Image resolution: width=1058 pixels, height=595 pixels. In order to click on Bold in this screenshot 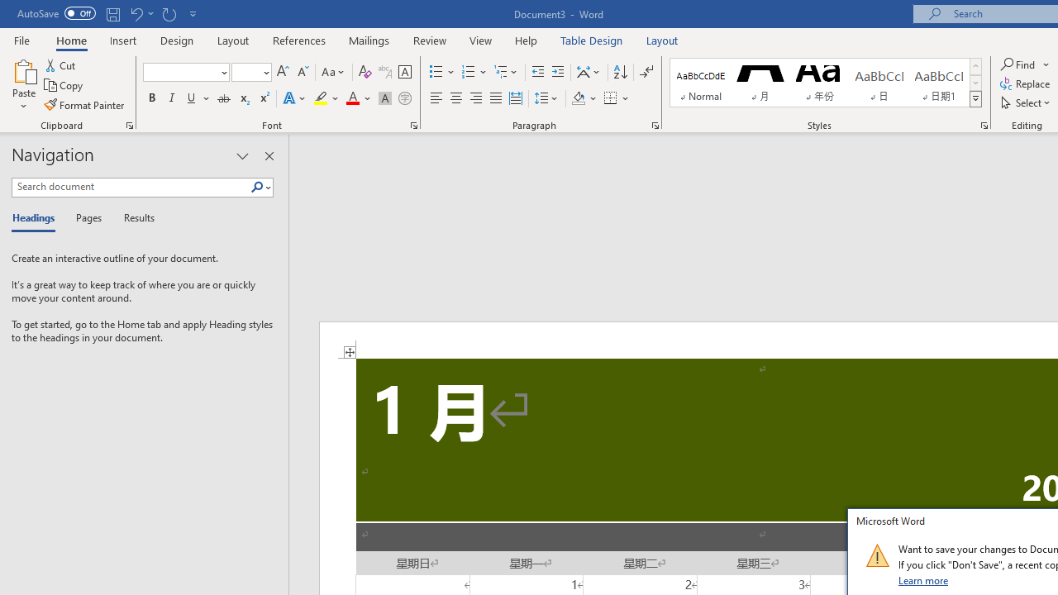, I will do `click(151, 99)`.